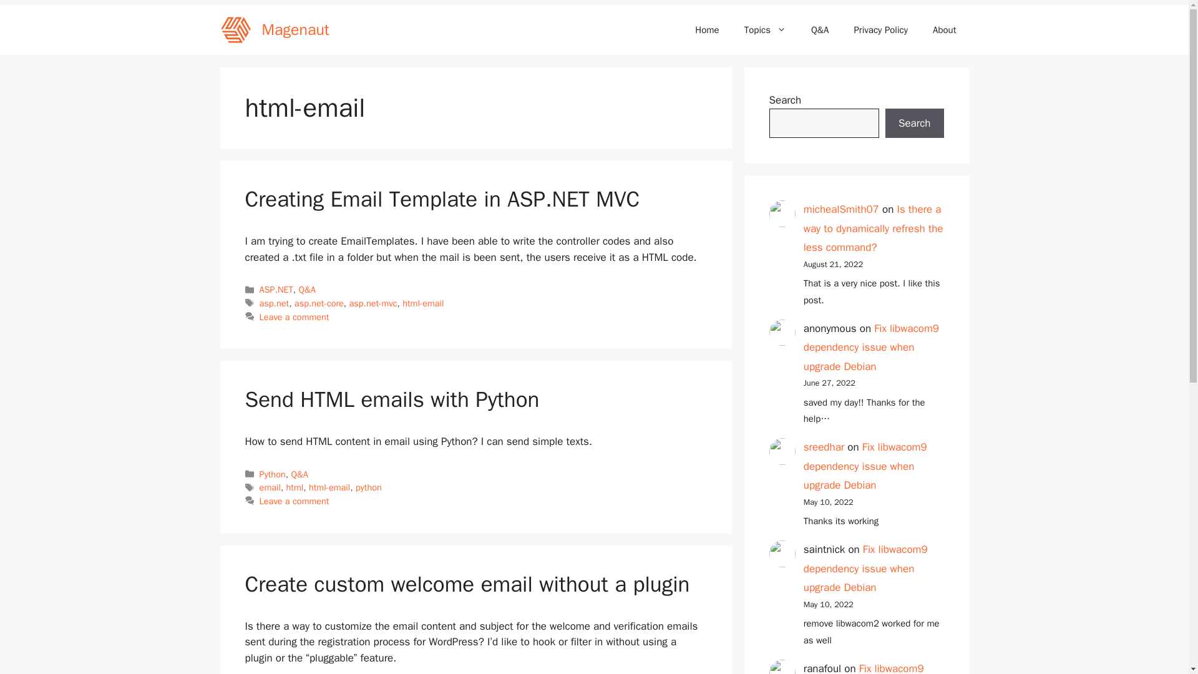  What do you see at coordinates (273, 474) in the screenshot?
I see `Python` at bounding box center [273, 474].